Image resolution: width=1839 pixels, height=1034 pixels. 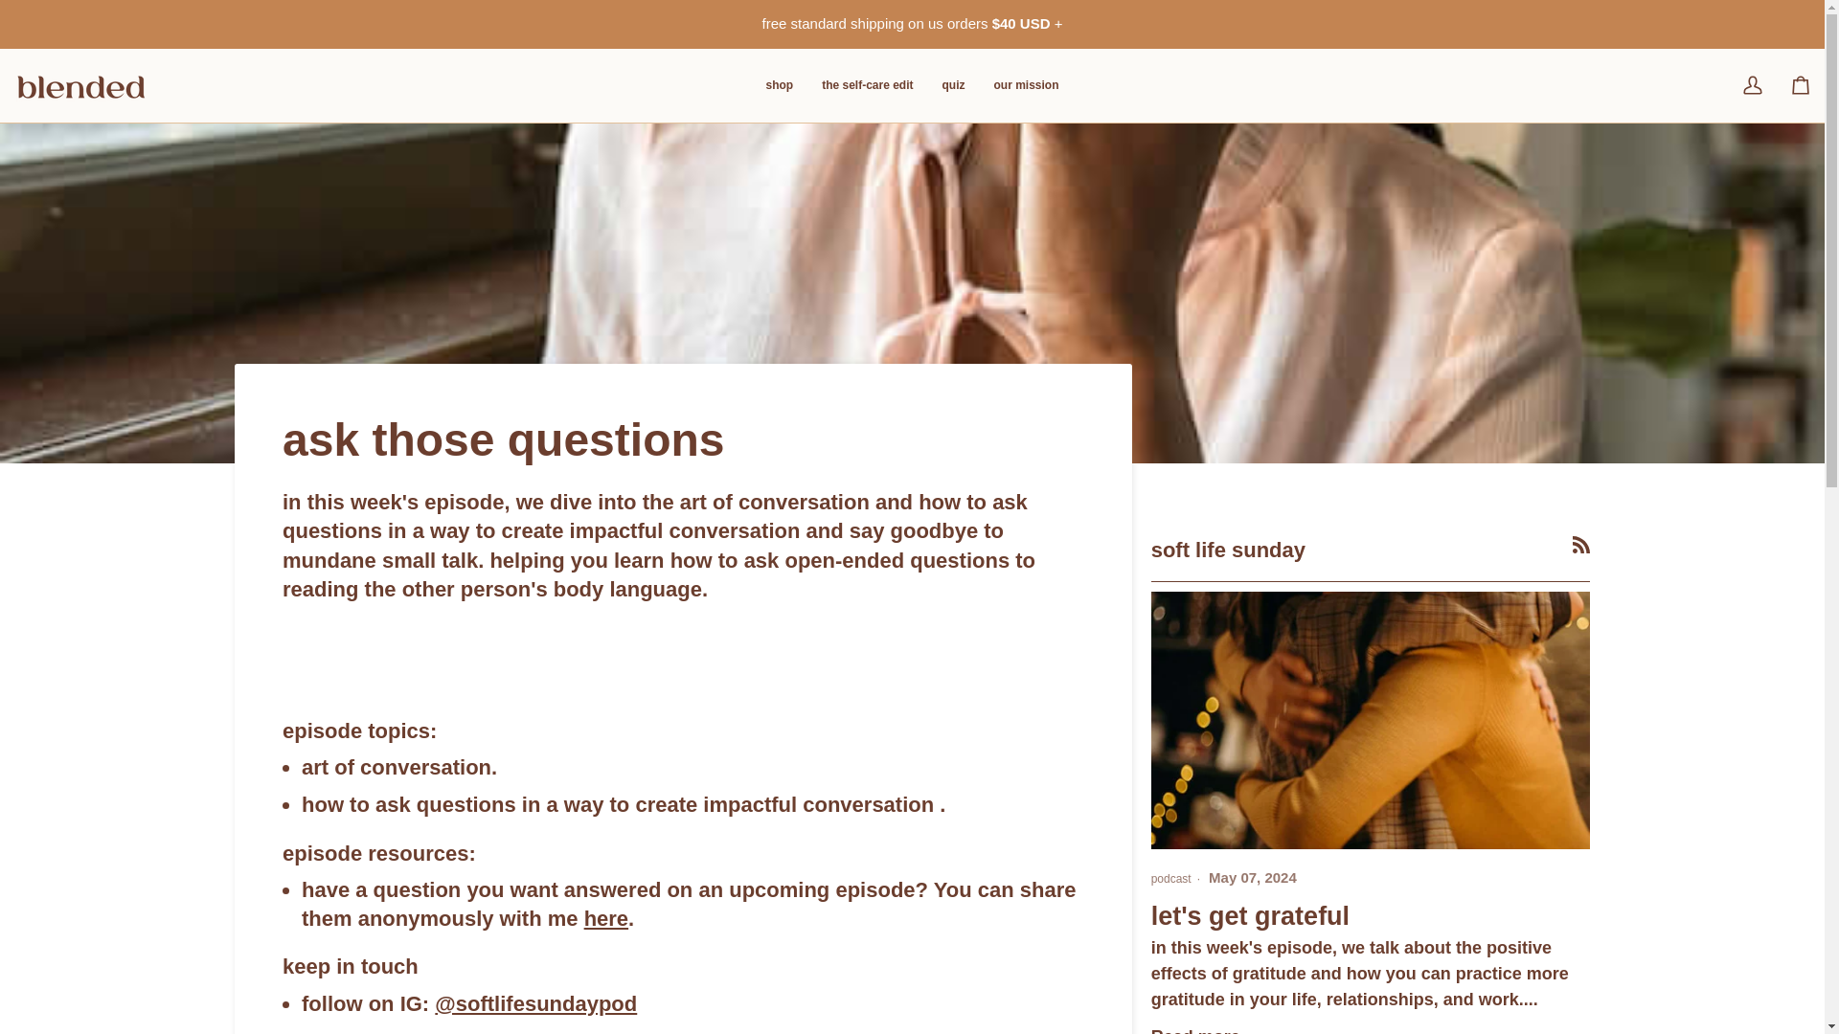 I want to click on our mission, so click(x=1027, y=84).